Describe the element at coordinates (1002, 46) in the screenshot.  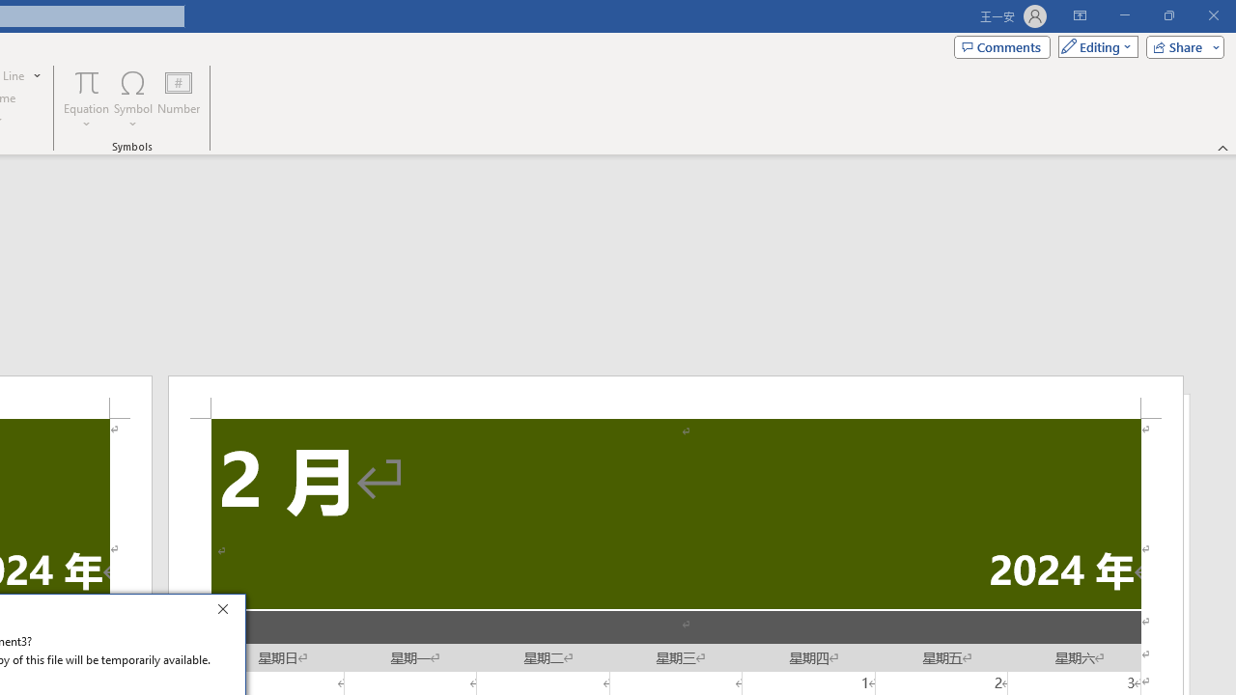
I see `Comments` at that location.